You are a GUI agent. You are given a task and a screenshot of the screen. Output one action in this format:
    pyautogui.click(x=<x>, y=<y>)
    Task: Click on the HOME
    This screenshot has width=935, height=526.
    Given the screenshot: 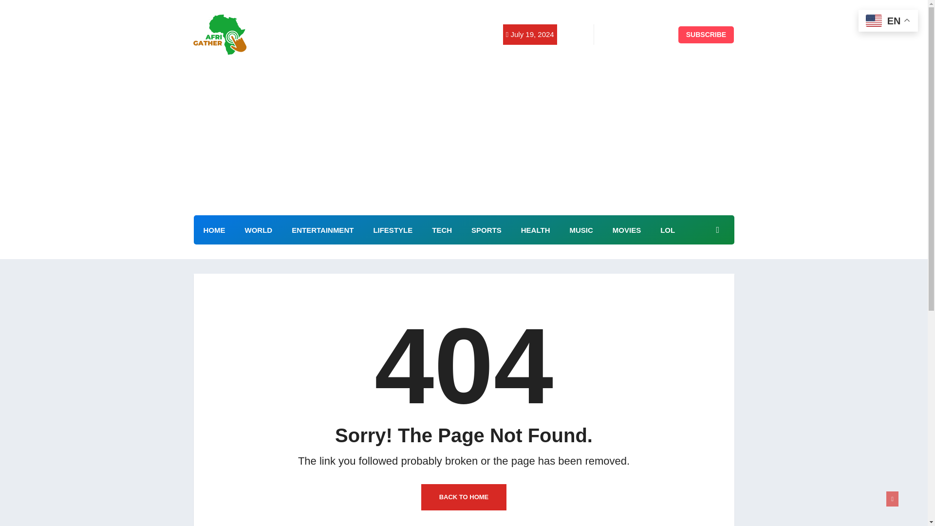 What is the action you would take?
    pyautogui.click(x=214, y=230)
    